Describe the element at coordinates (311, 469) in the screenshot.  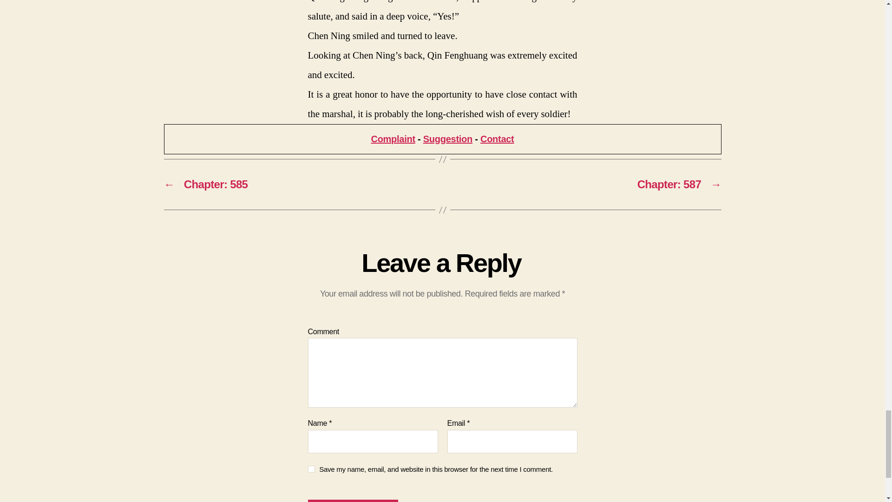
I see `yes` at that location.